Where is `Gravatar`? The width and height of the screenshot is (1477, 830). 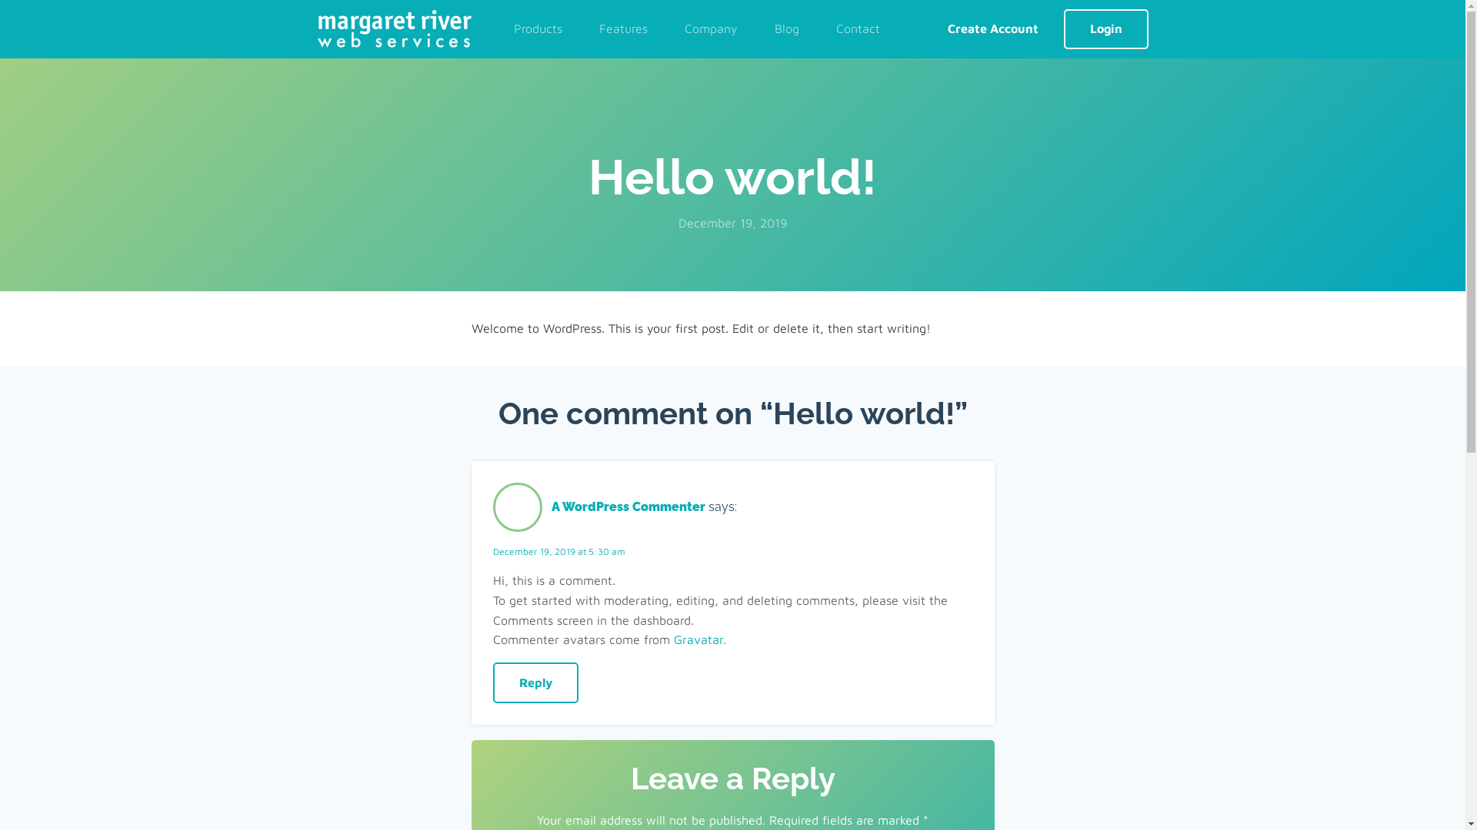
Gravatar is located at coordinates (698, 639).